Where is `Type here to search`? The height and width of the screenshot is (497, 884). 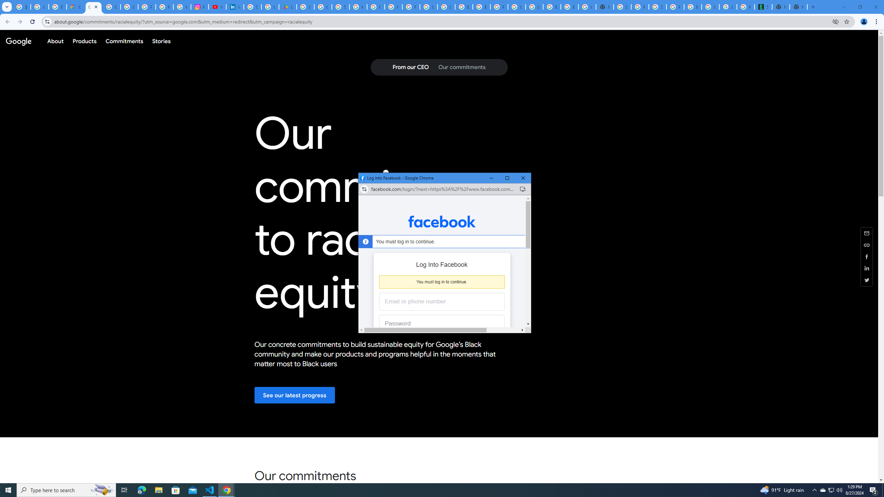
Type here to search is located at coordinates (436, 490).